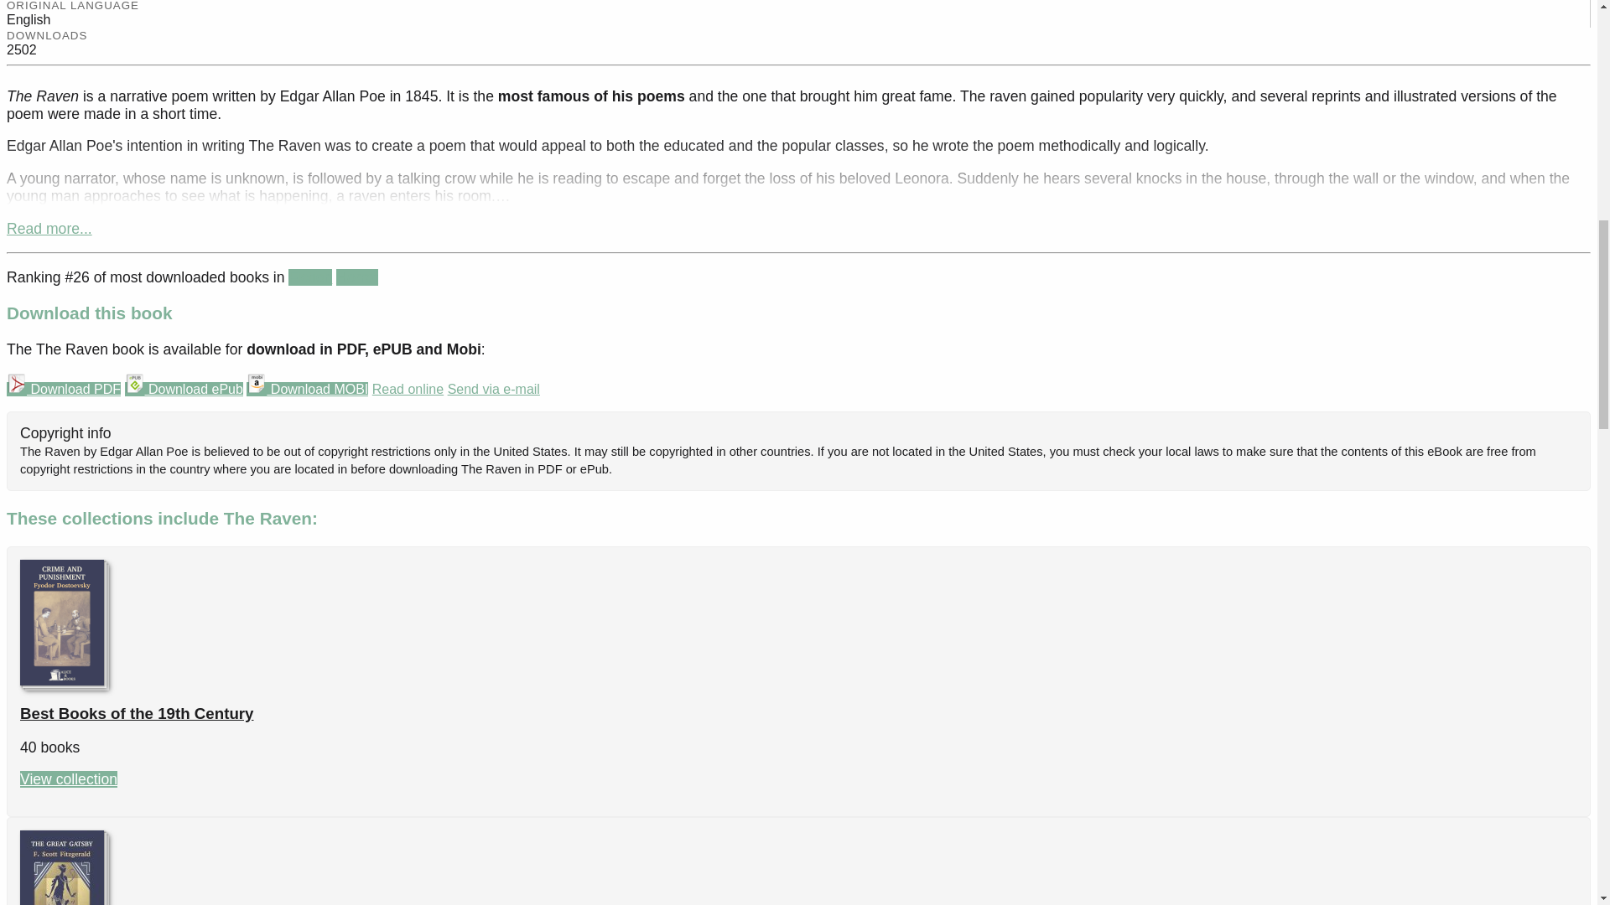  I want to click on Download ePub, so click(183, 389).